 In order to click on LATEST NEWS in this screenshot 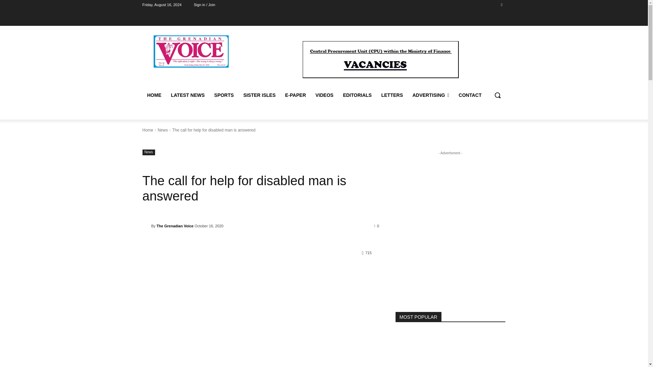, I will do `click(187, 95)`.